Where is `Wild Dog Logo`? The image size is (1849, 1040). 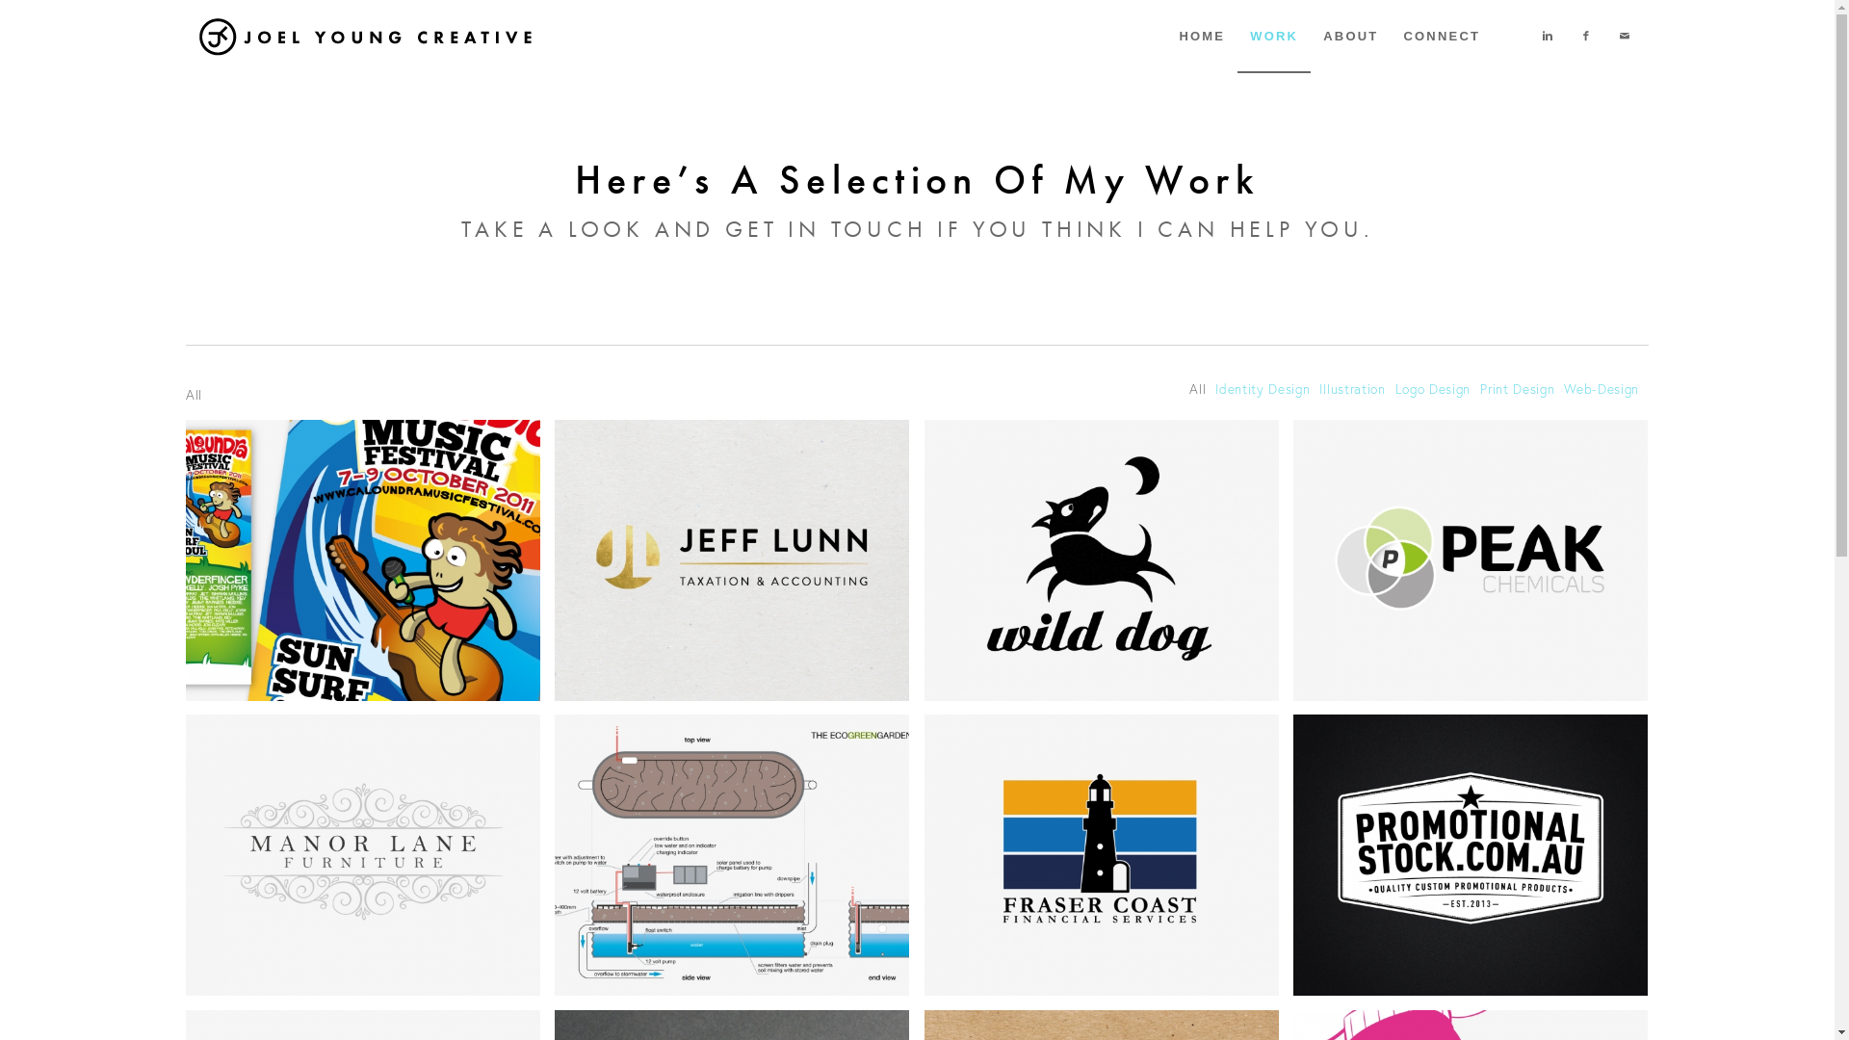 Wild Dog Logo is located at coordinates (1102, 560).